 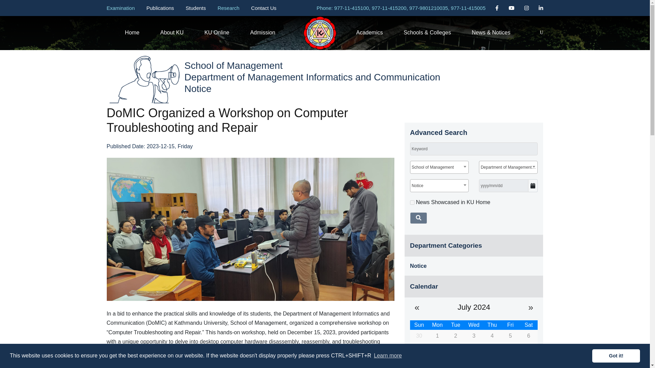 I want to click on Got it!, so click(x=616, y=355).